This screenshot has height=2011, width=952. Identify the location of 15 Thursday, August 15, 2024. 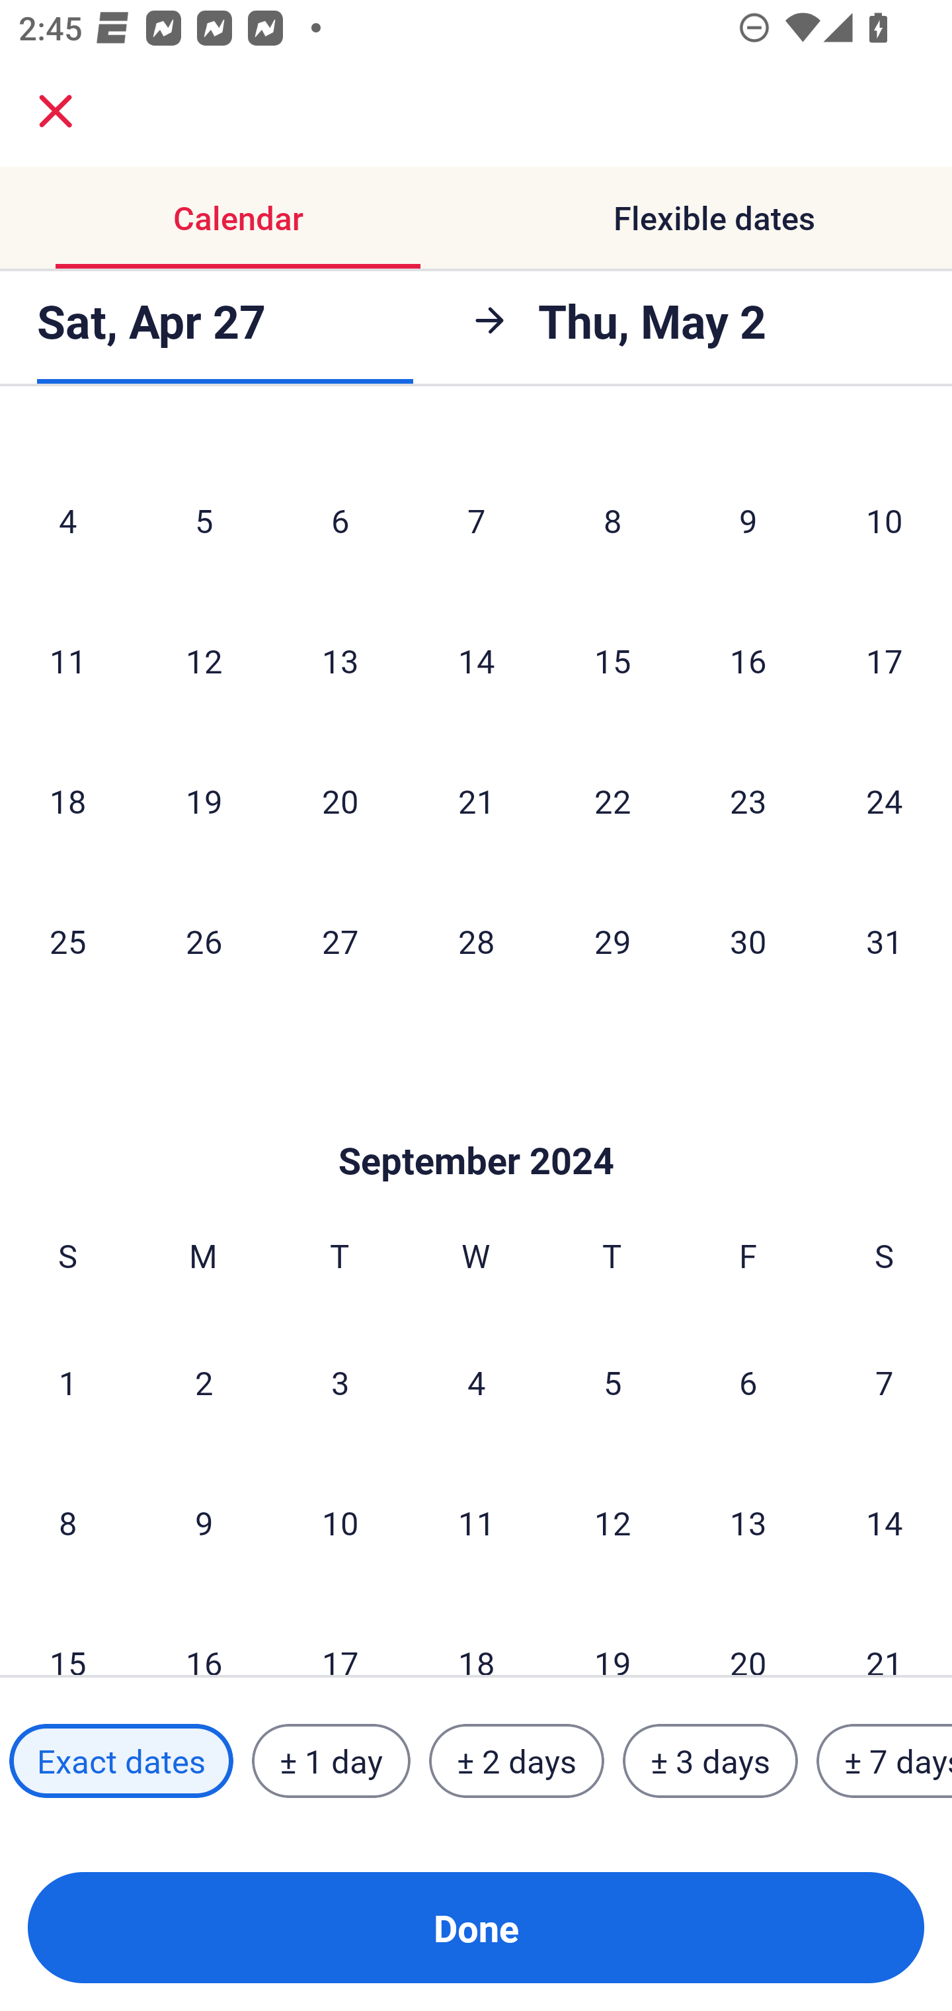
(612, 660).